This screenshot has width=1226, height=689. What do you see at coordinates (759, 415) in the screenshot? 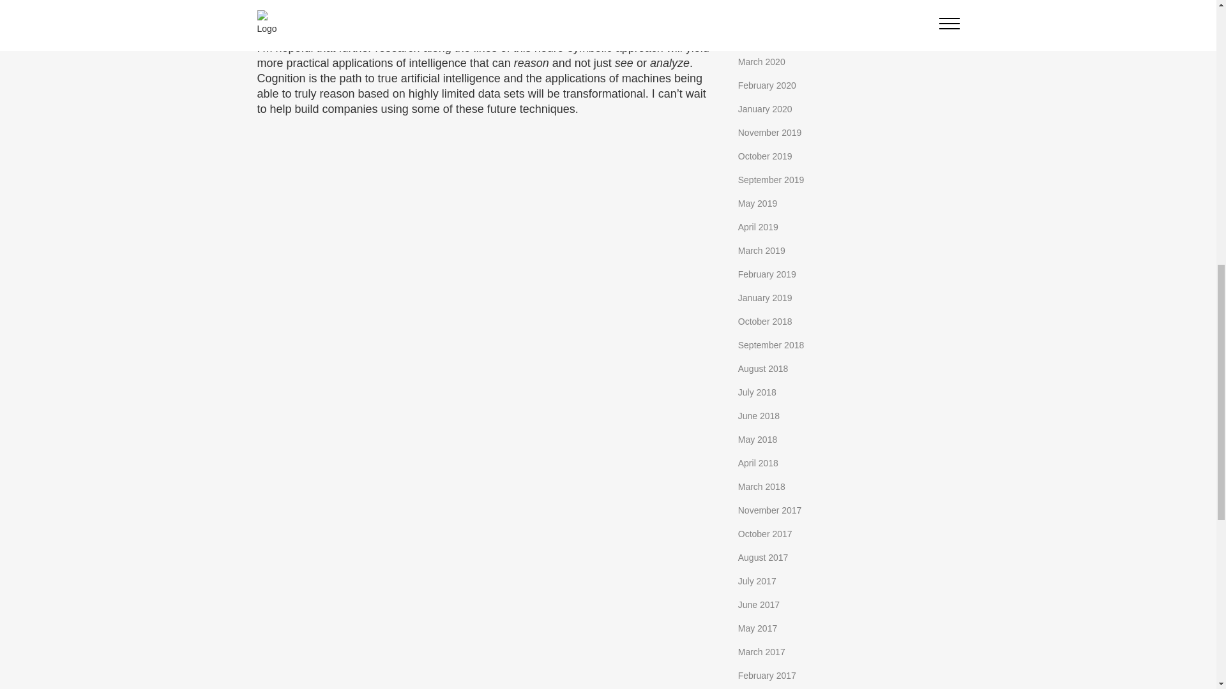
I see `June 2018` at bounding box center [759, 415].